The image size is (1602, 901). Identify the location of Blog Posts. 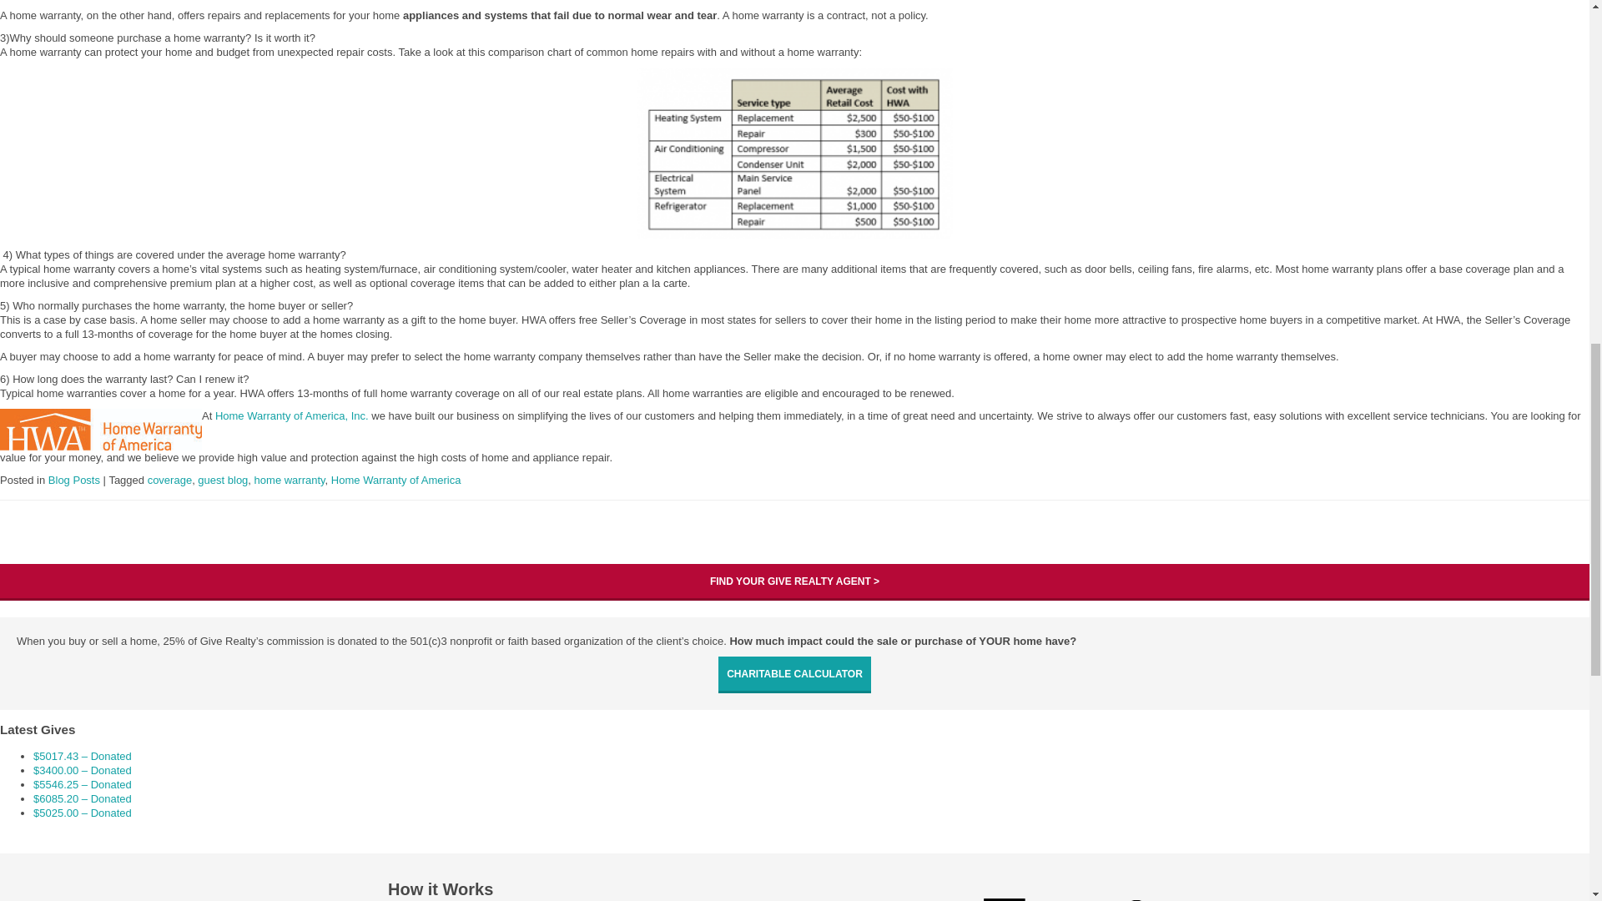
(73, 481).